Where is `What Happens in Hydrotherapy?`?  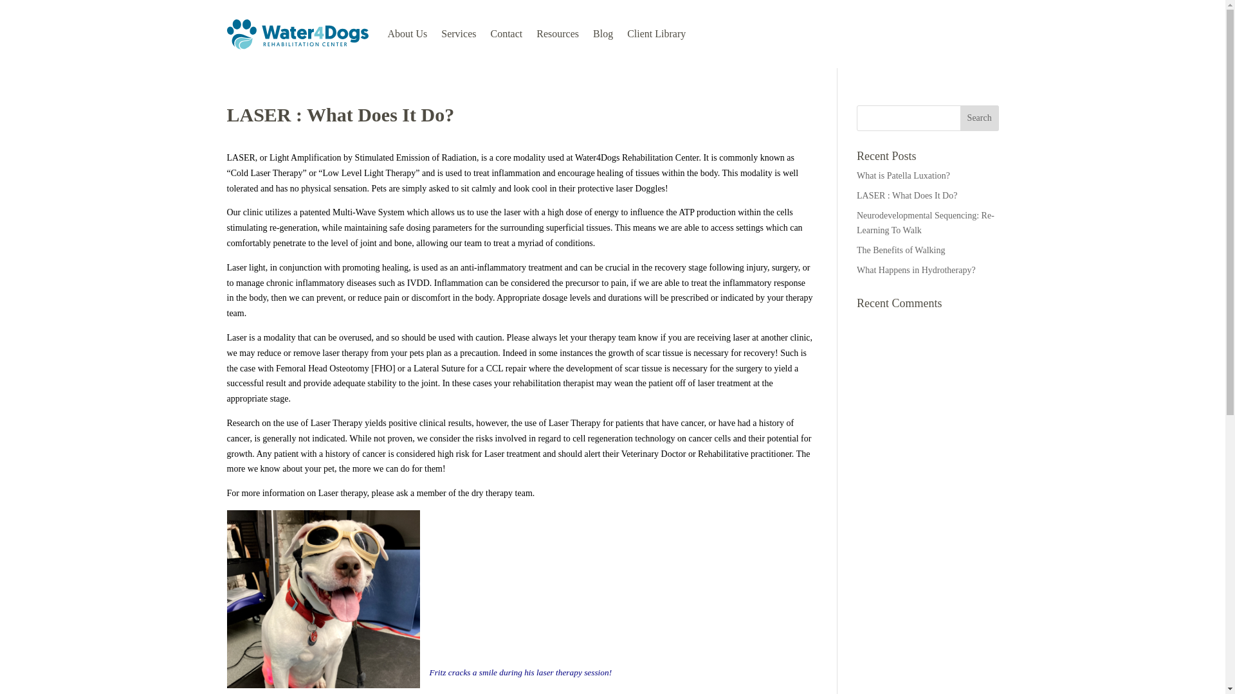 What Happens in Hydrotherapy? is located at coordinates (916, 270).